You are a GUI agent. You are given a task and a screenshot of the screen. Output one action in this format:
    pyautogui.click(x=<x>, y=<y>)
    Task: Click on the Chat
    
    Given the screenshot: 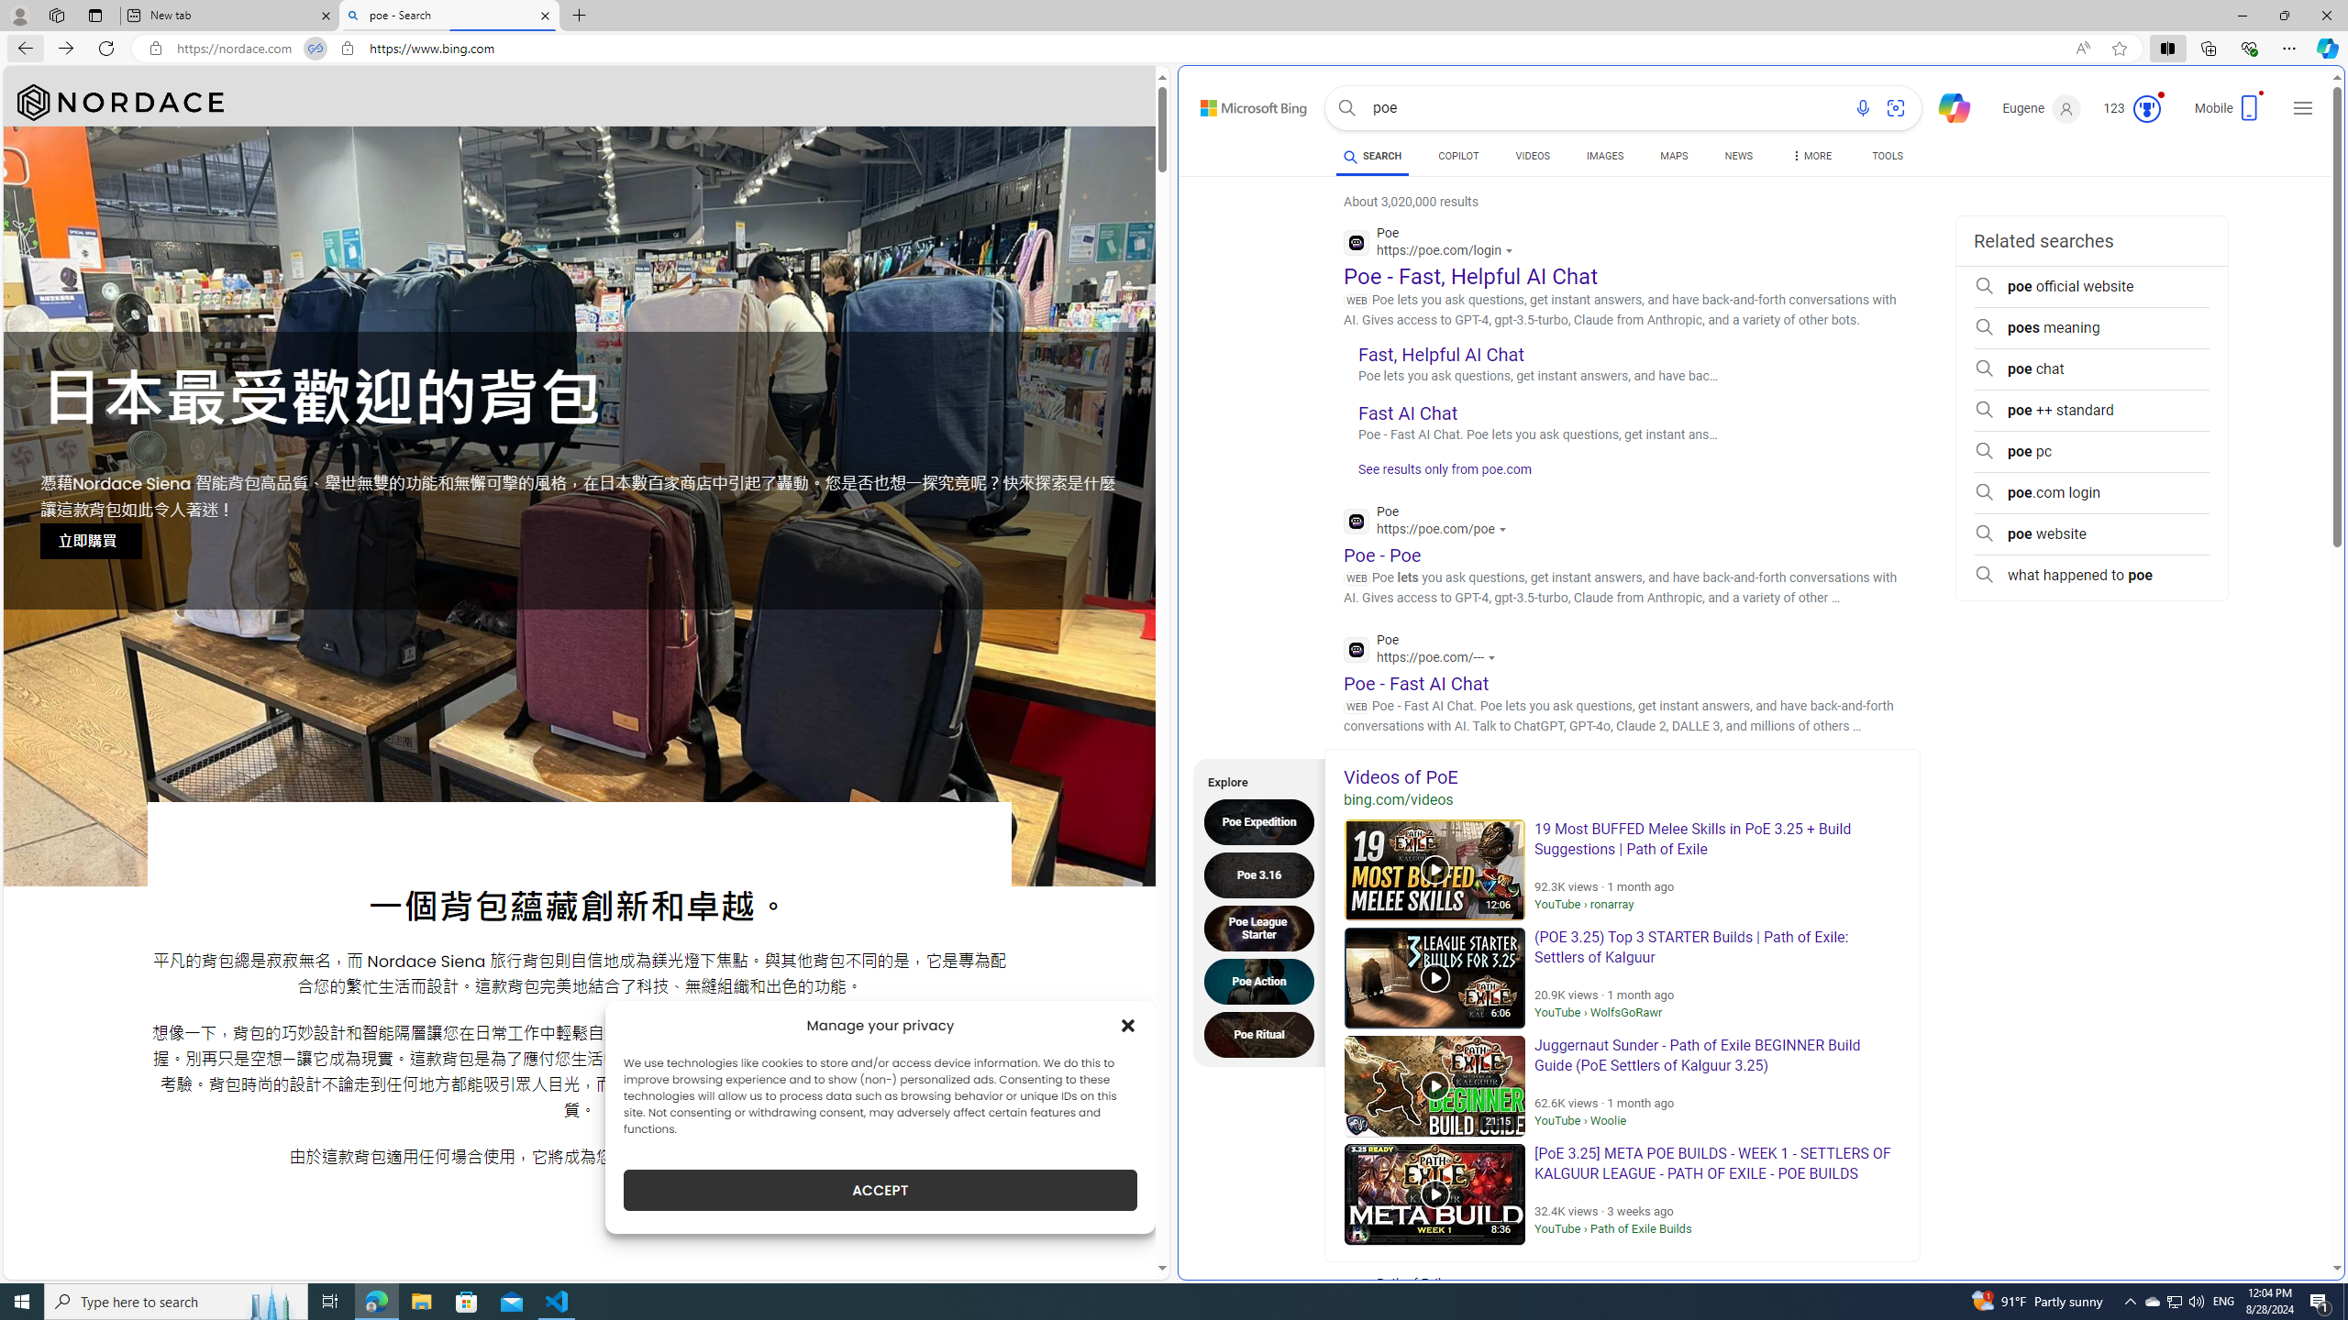 What is the action you would take?
    pyautogui.click(x=1946, y=106)
    